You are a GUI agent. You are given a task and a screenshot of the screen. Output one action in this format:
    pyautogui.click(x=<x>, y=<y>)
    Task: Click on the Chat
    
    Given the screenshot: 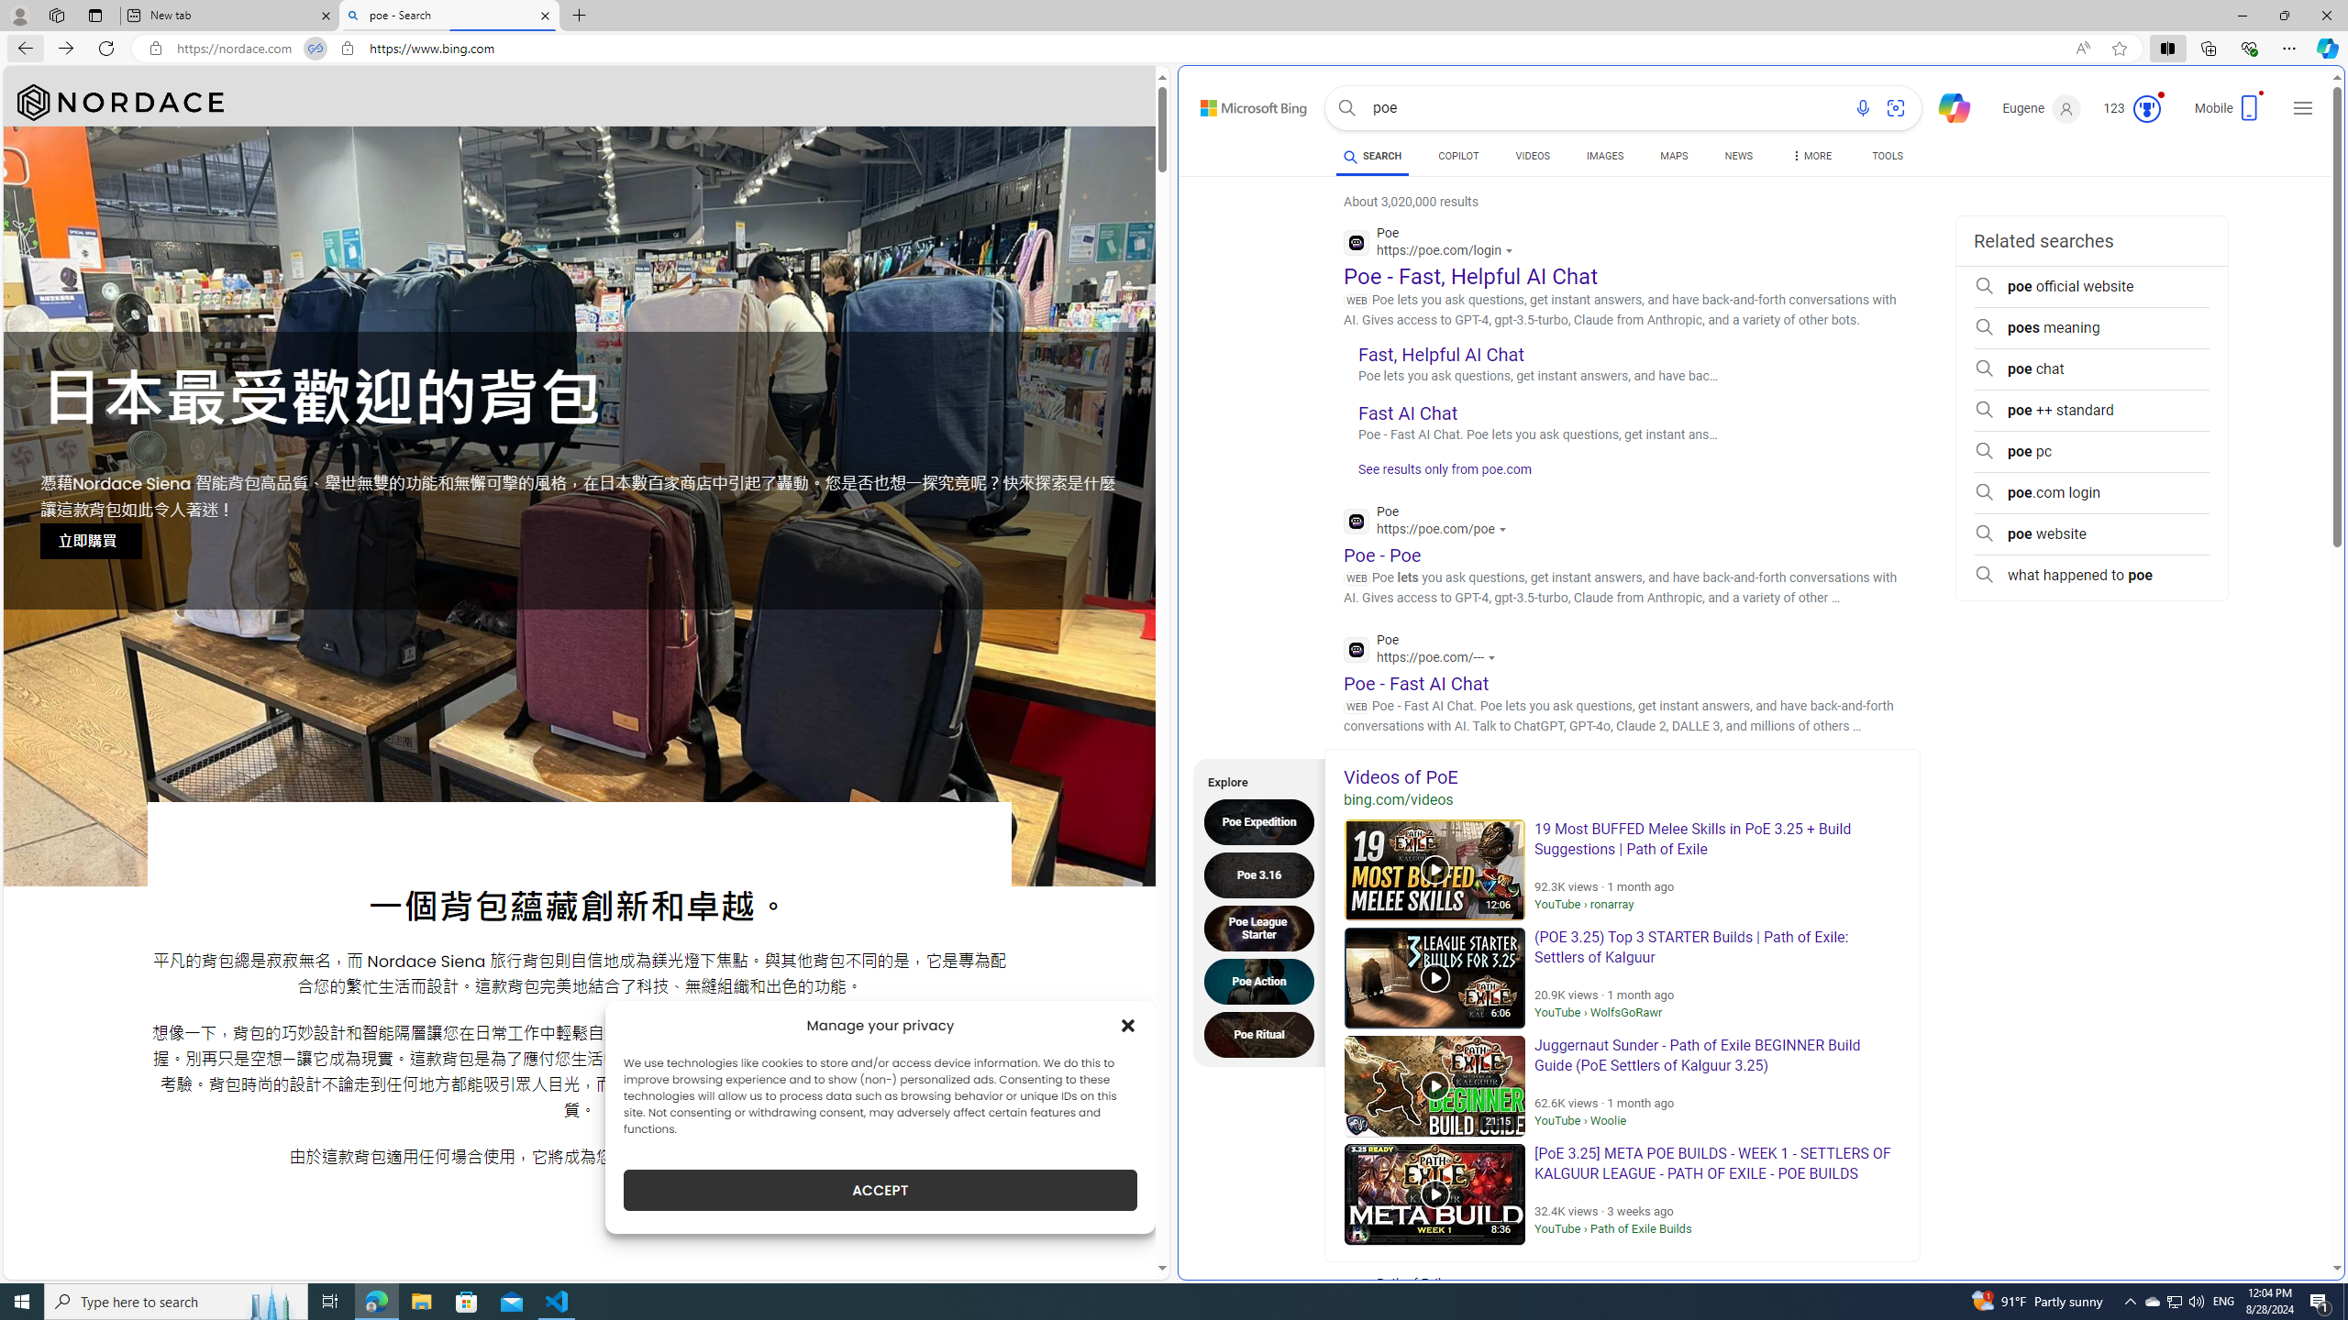 What is the action you would take?
    pyautogui.click(x=1946, y=106)
    